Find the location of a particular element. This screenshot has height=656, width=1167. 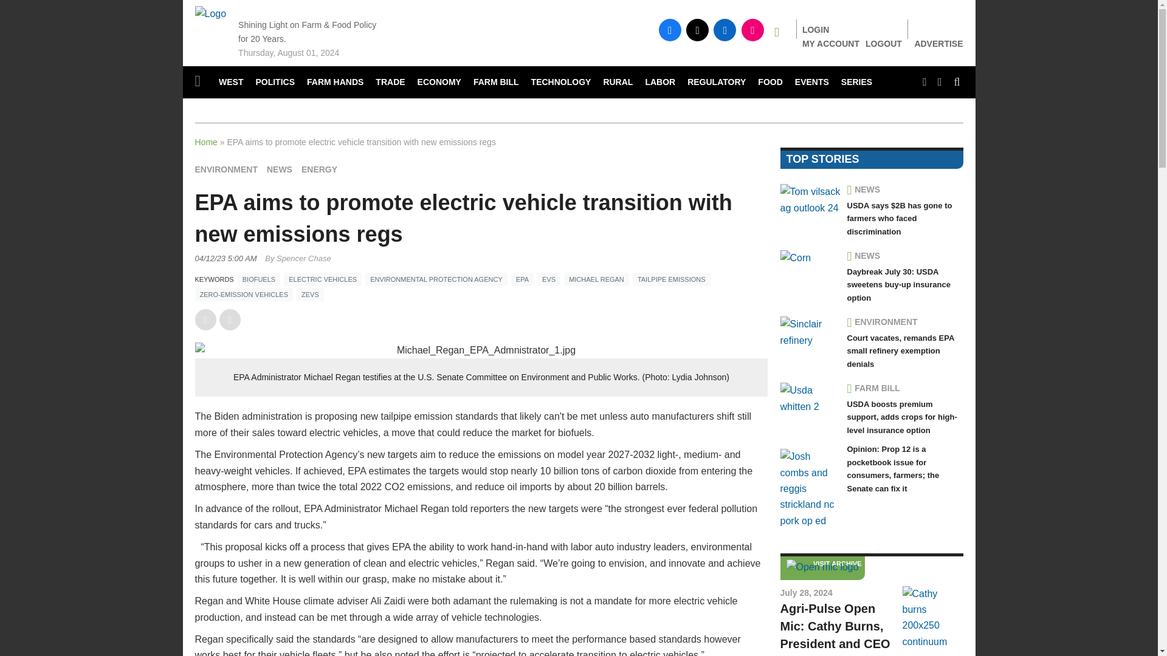

FOOD is located at coordinates (769, 83).